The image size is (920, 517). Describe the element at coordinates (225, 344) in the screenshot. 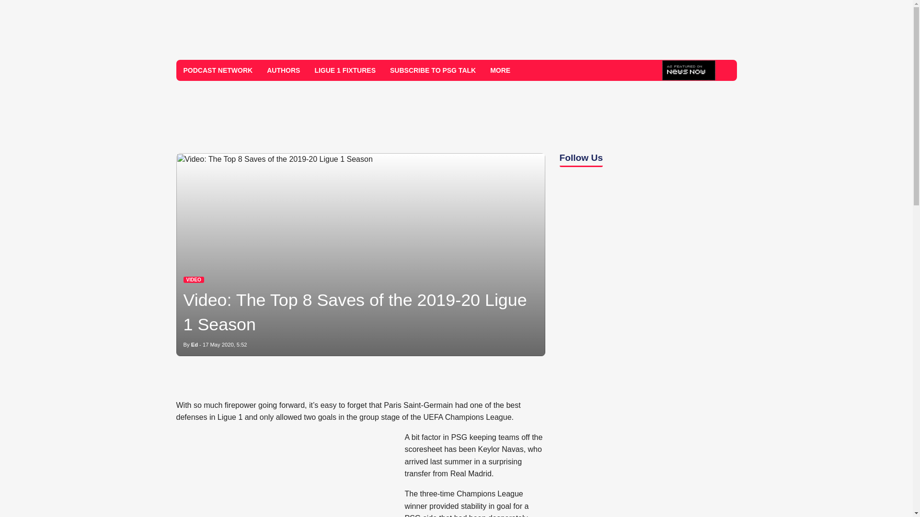

I see `17 May 2020, 5:52` at that location.